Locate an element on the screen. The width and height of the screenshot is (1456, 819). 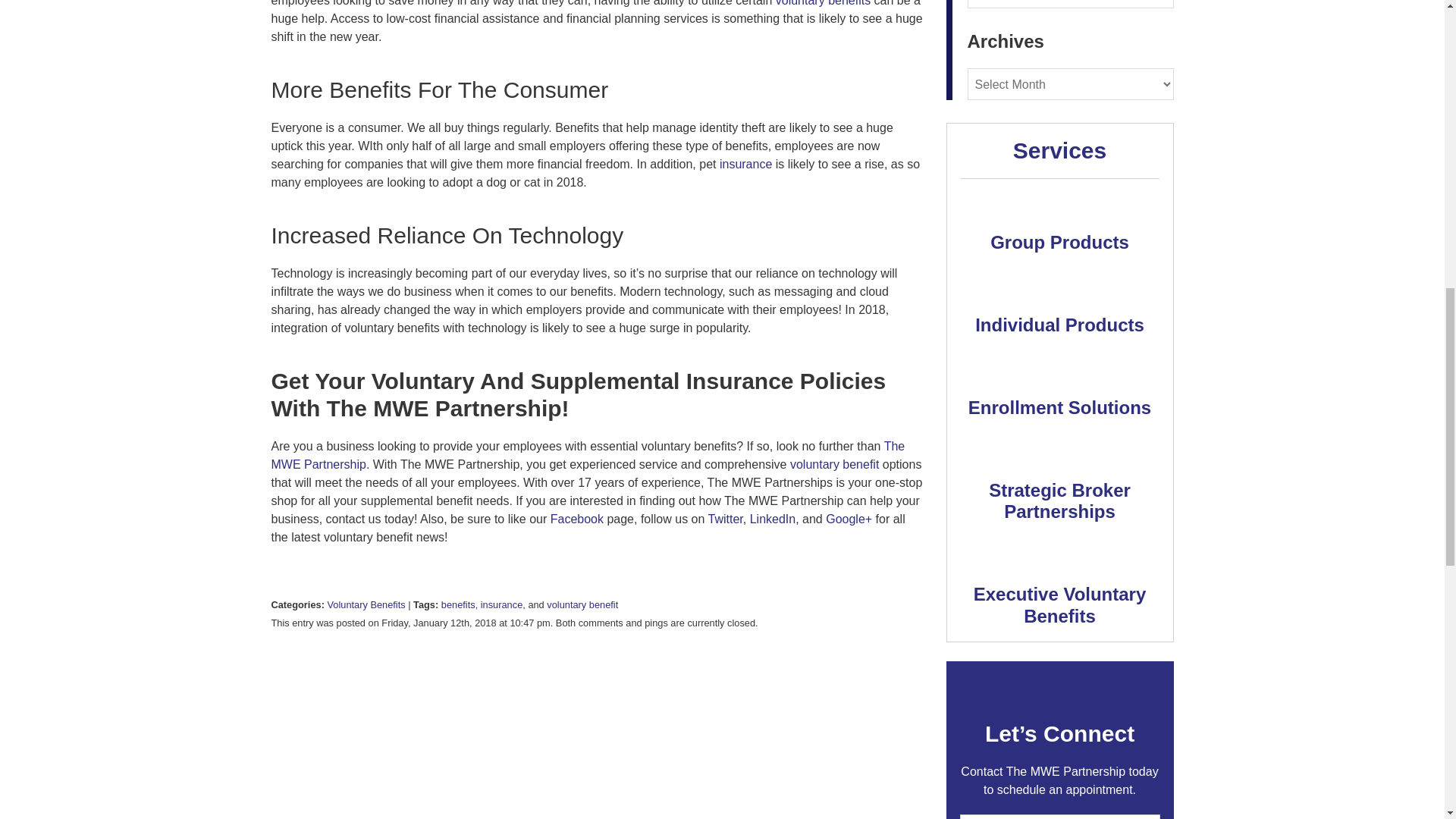
The MWE Partnership is located at coordinates (588, 455).